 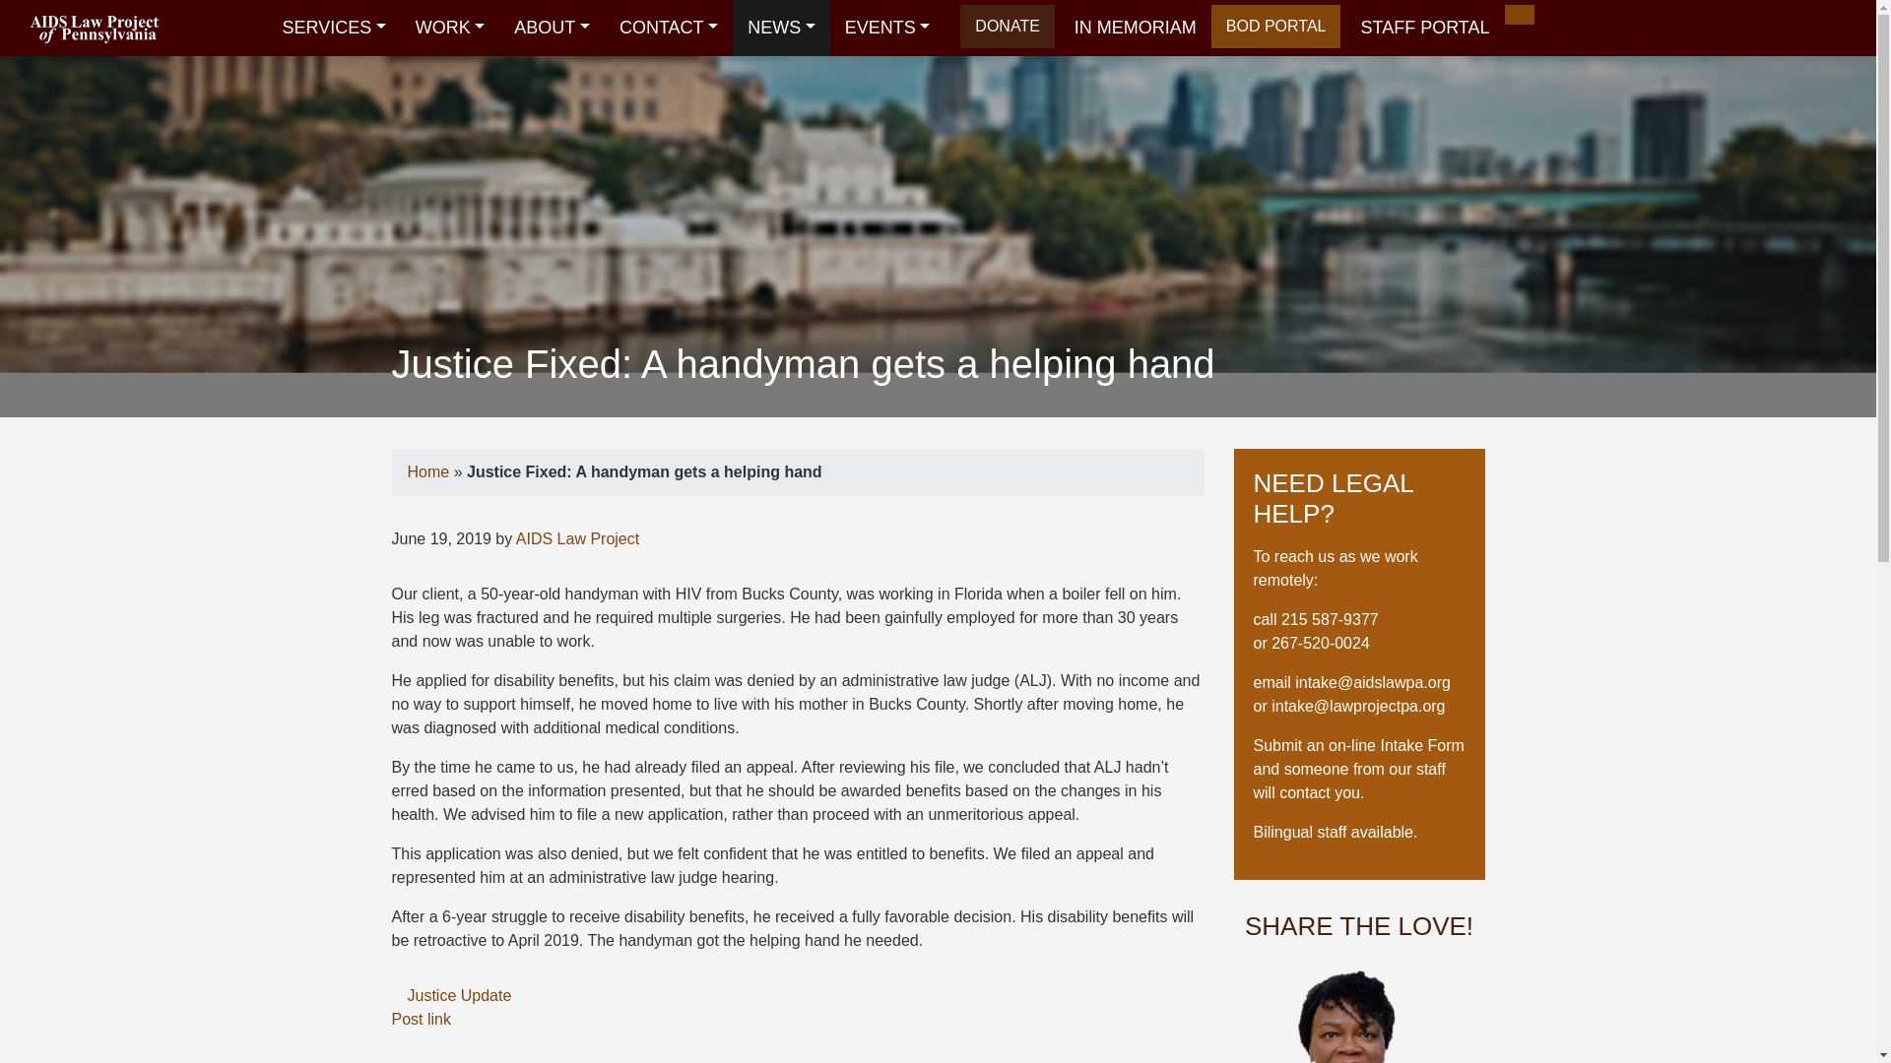 What do you see at coordinates (1349, 1017) in the screenshot?
I see `Share the love!` at bounding box center [1349, 1017].